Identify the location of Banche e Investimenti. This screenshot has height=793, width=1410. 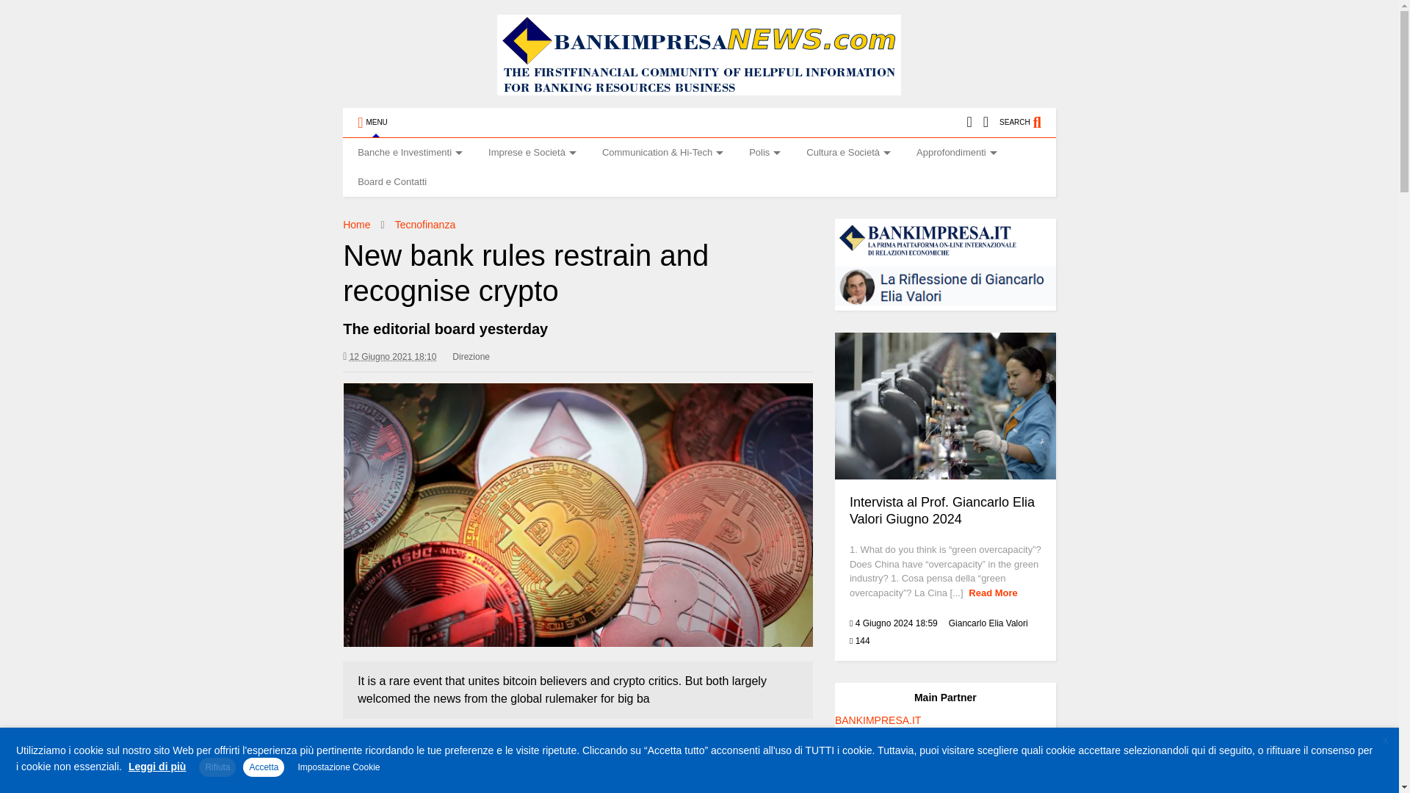
(408, 152).